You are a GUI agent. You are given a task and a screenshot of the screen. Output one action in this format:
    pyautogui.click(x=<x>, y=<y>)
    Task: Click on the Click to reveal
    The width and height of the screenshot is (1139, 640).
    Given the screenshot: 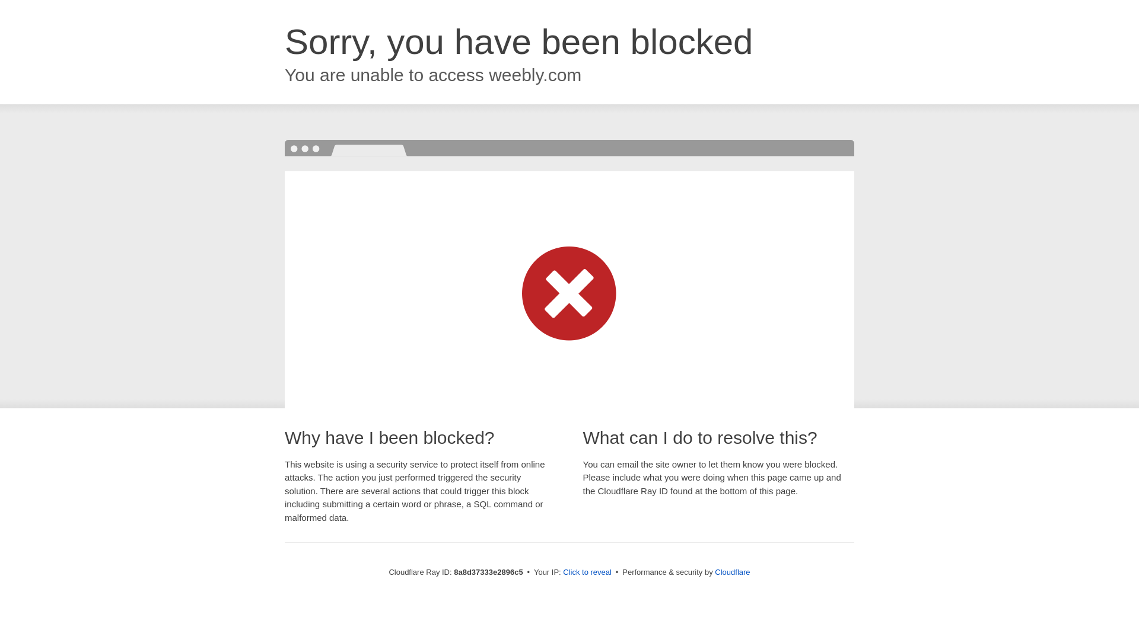 What is the action you would take?
    pyautogui.click(x=587, y=572)
    